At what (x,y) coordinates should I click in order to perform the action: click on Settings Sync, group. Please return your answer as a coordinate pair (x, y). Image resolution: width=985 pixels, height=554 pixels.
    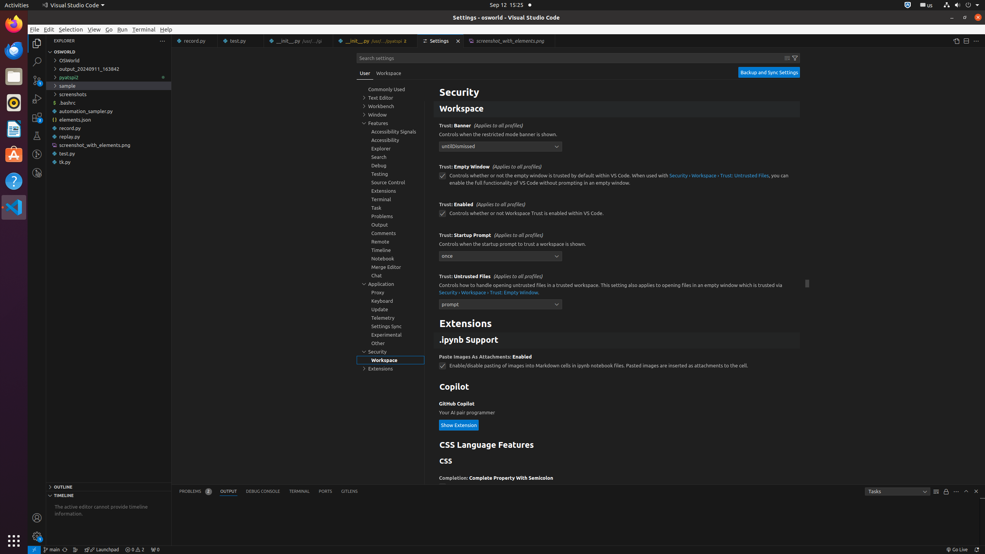
    Looking at the image, I should click on (391, 326).